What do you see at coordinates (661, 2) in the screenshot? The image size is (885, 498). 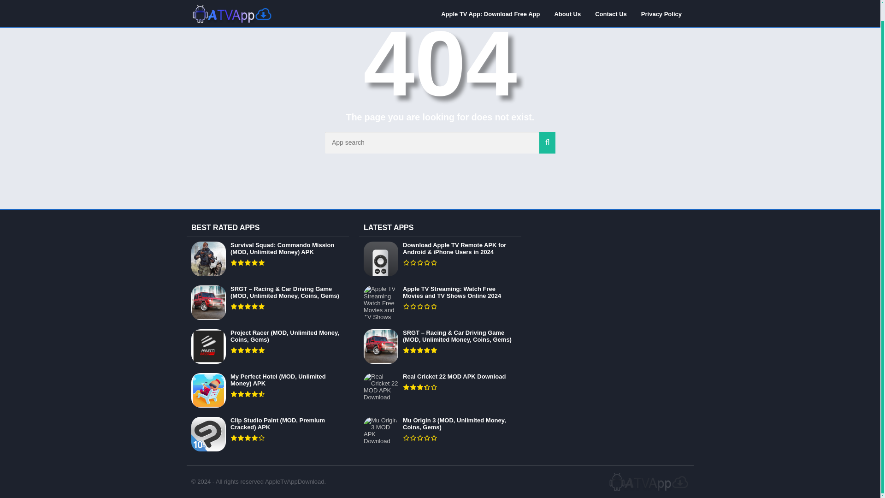 I see `Privacy Policy` at bounding box center [661, 2].